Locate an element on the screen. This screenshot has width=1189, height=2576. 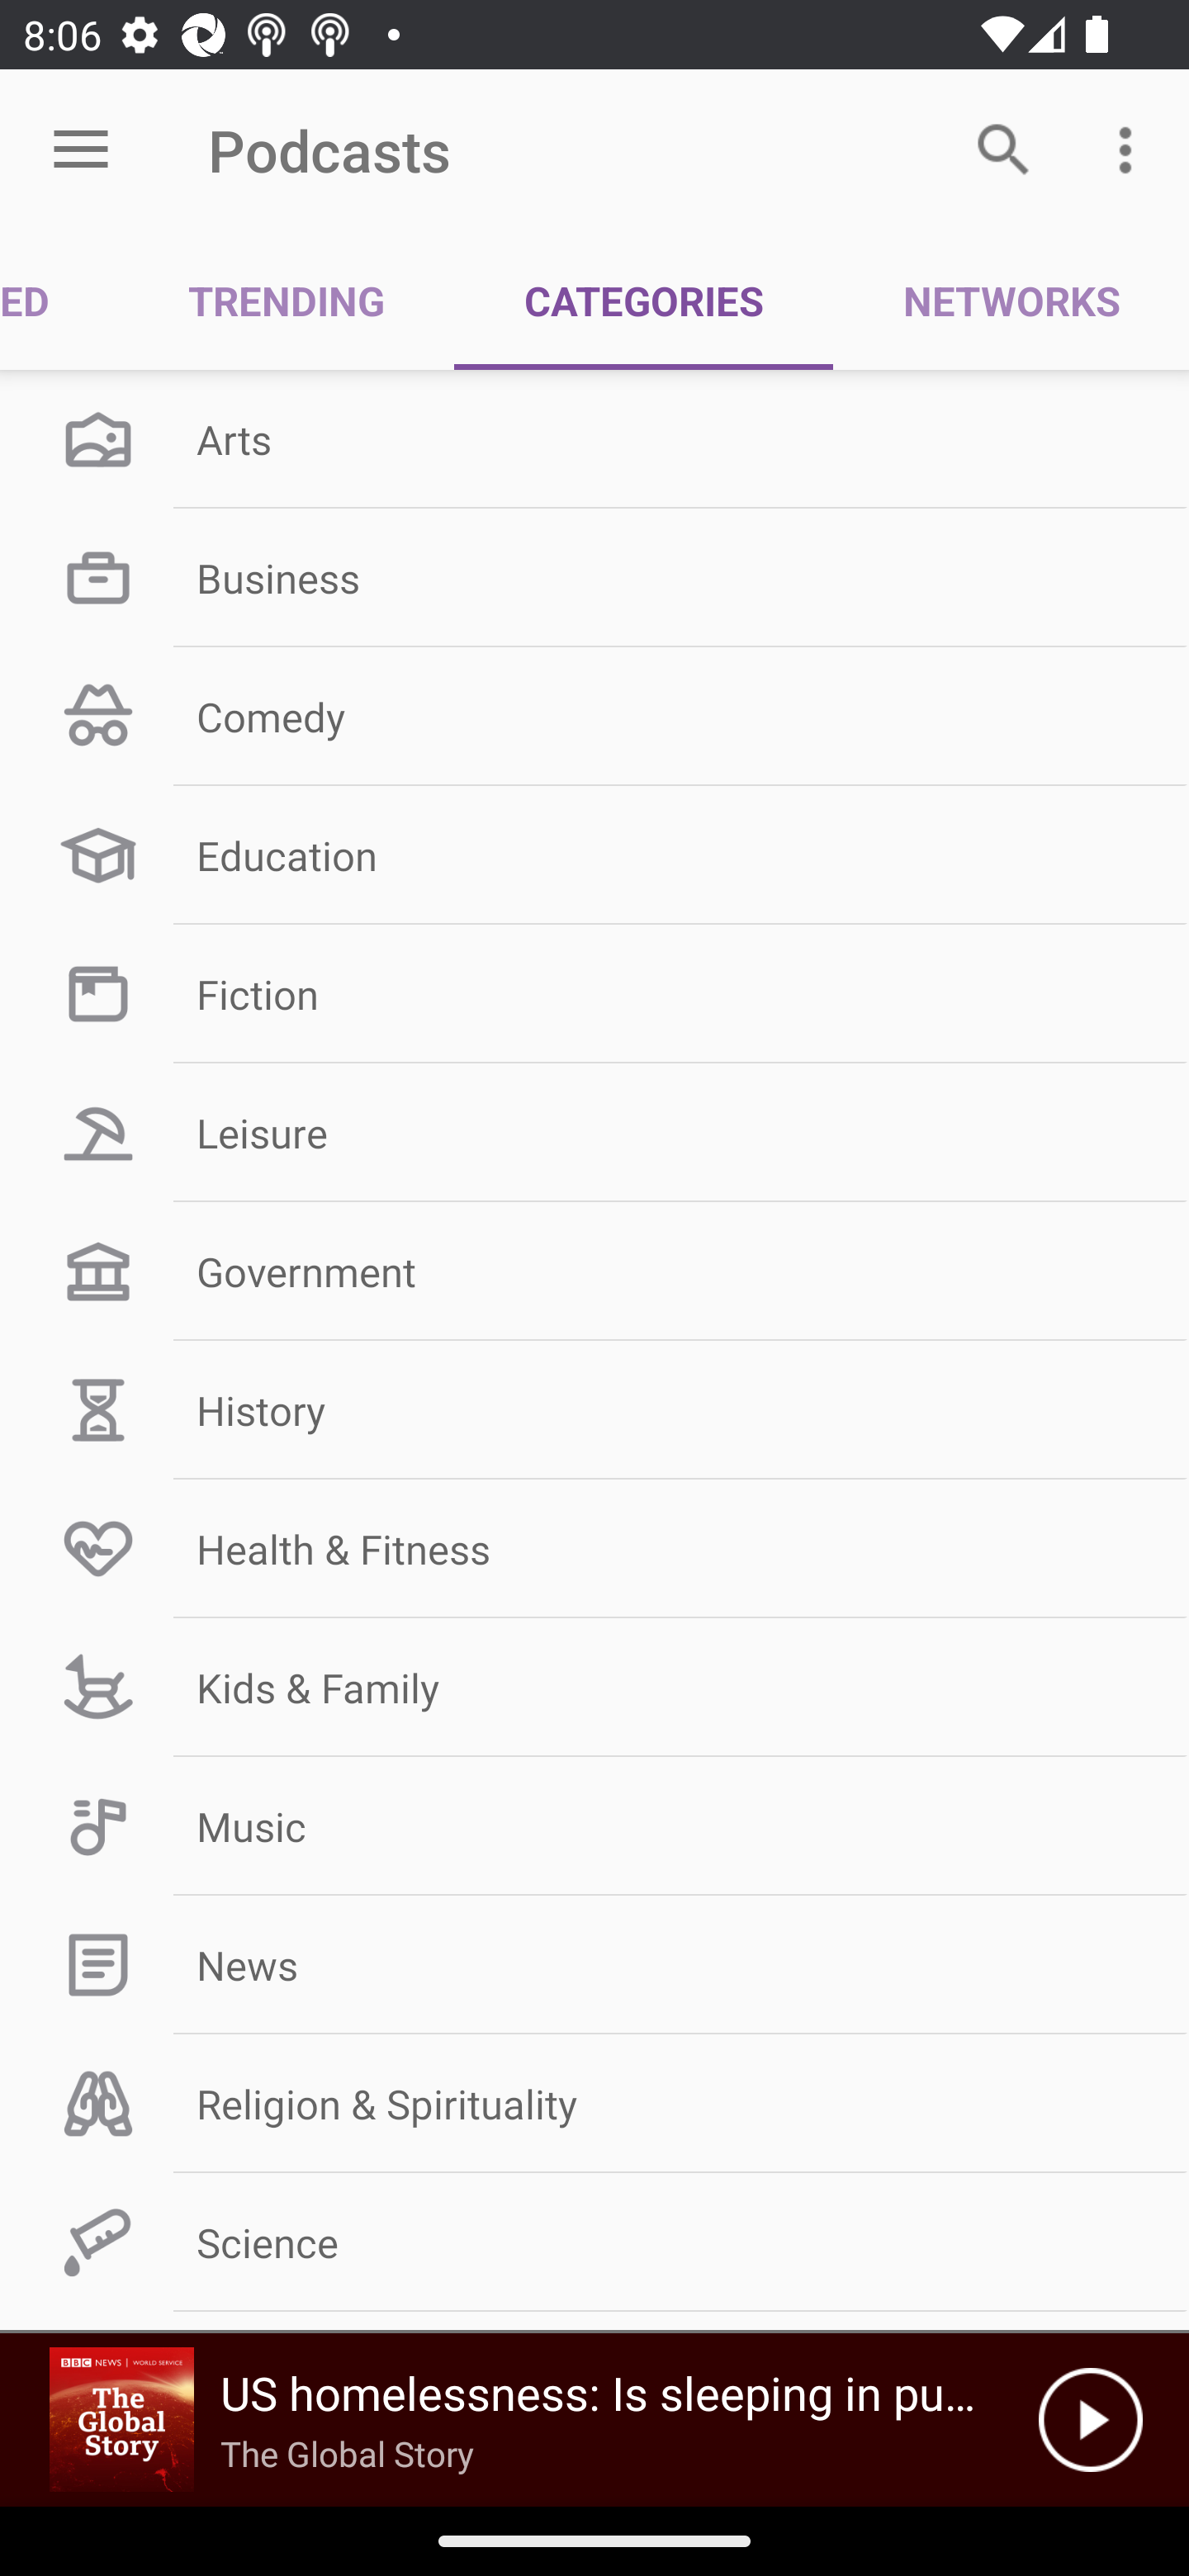
Business is located at coordinates (594, 576).